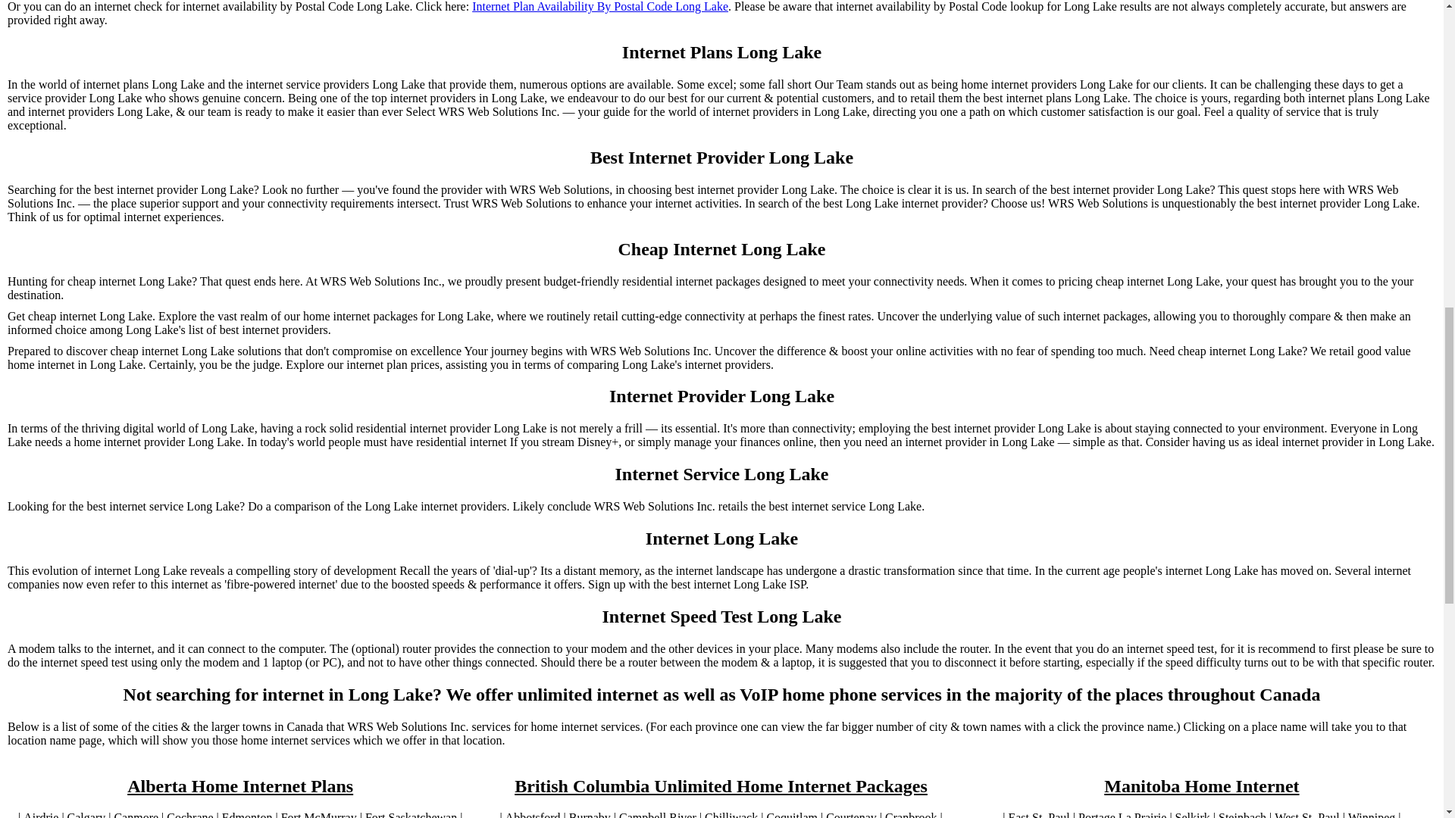 Image resolution: width=1455 pixels, height=818 pixels. I want to click on British Columbia Unlimited Home Internet Packages, so click(721, 786).